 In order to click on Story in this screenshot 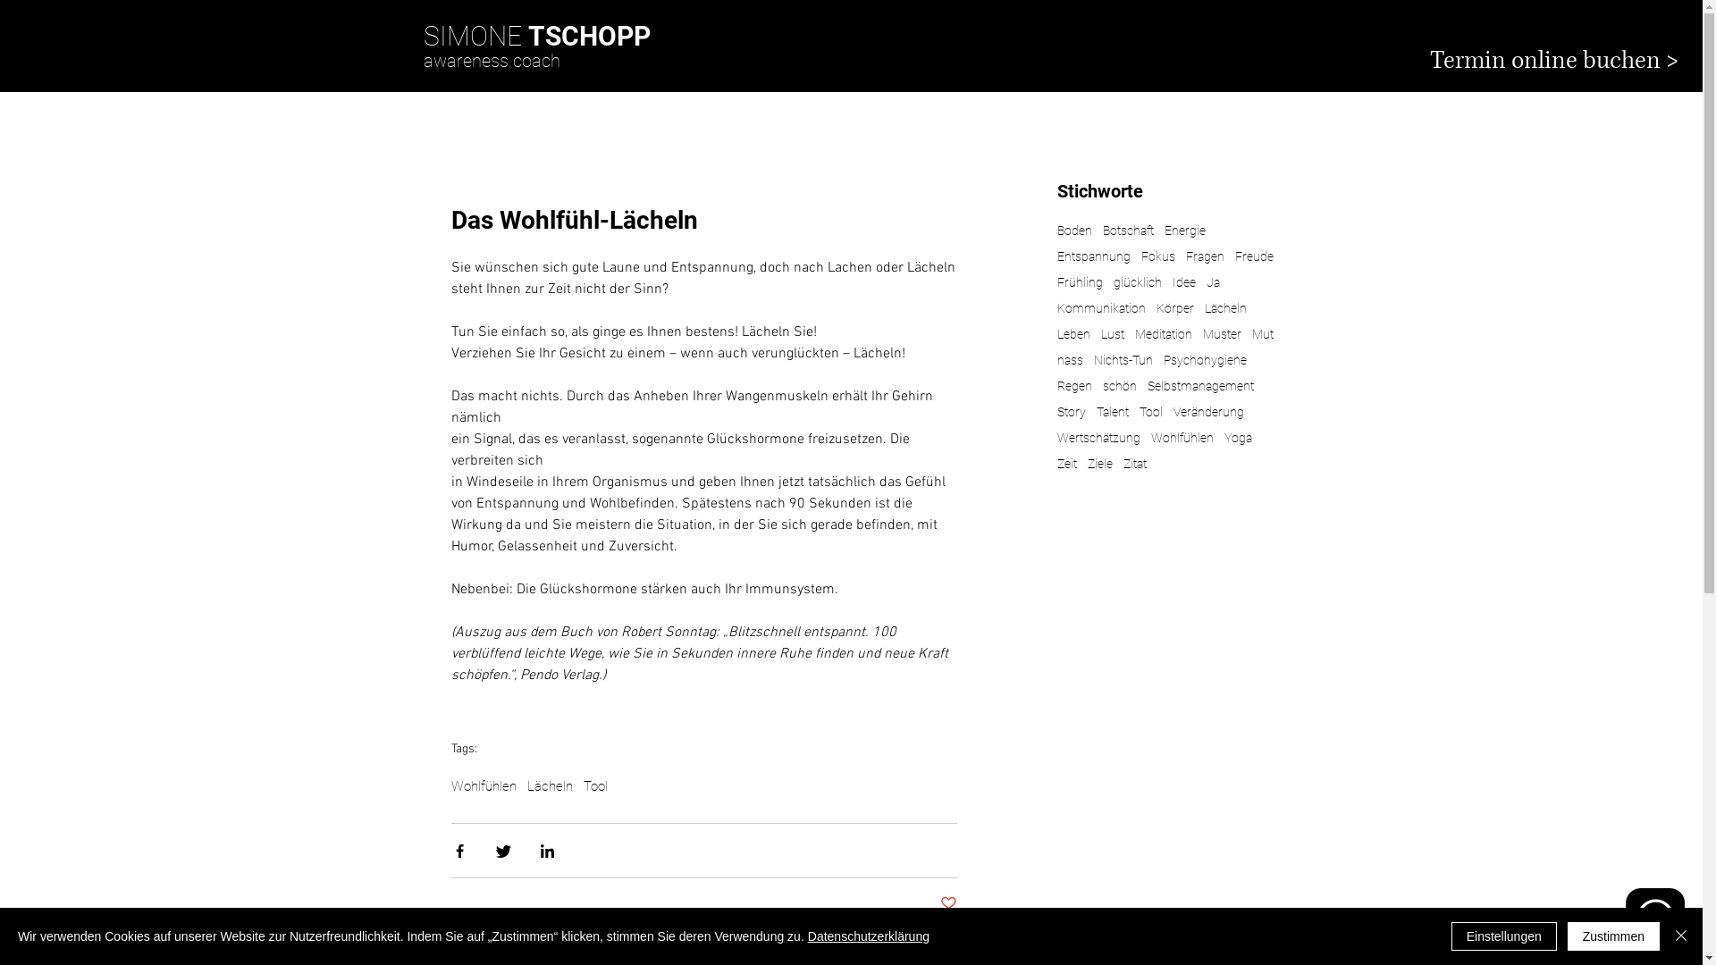, I will do `click(1071, 413)`.